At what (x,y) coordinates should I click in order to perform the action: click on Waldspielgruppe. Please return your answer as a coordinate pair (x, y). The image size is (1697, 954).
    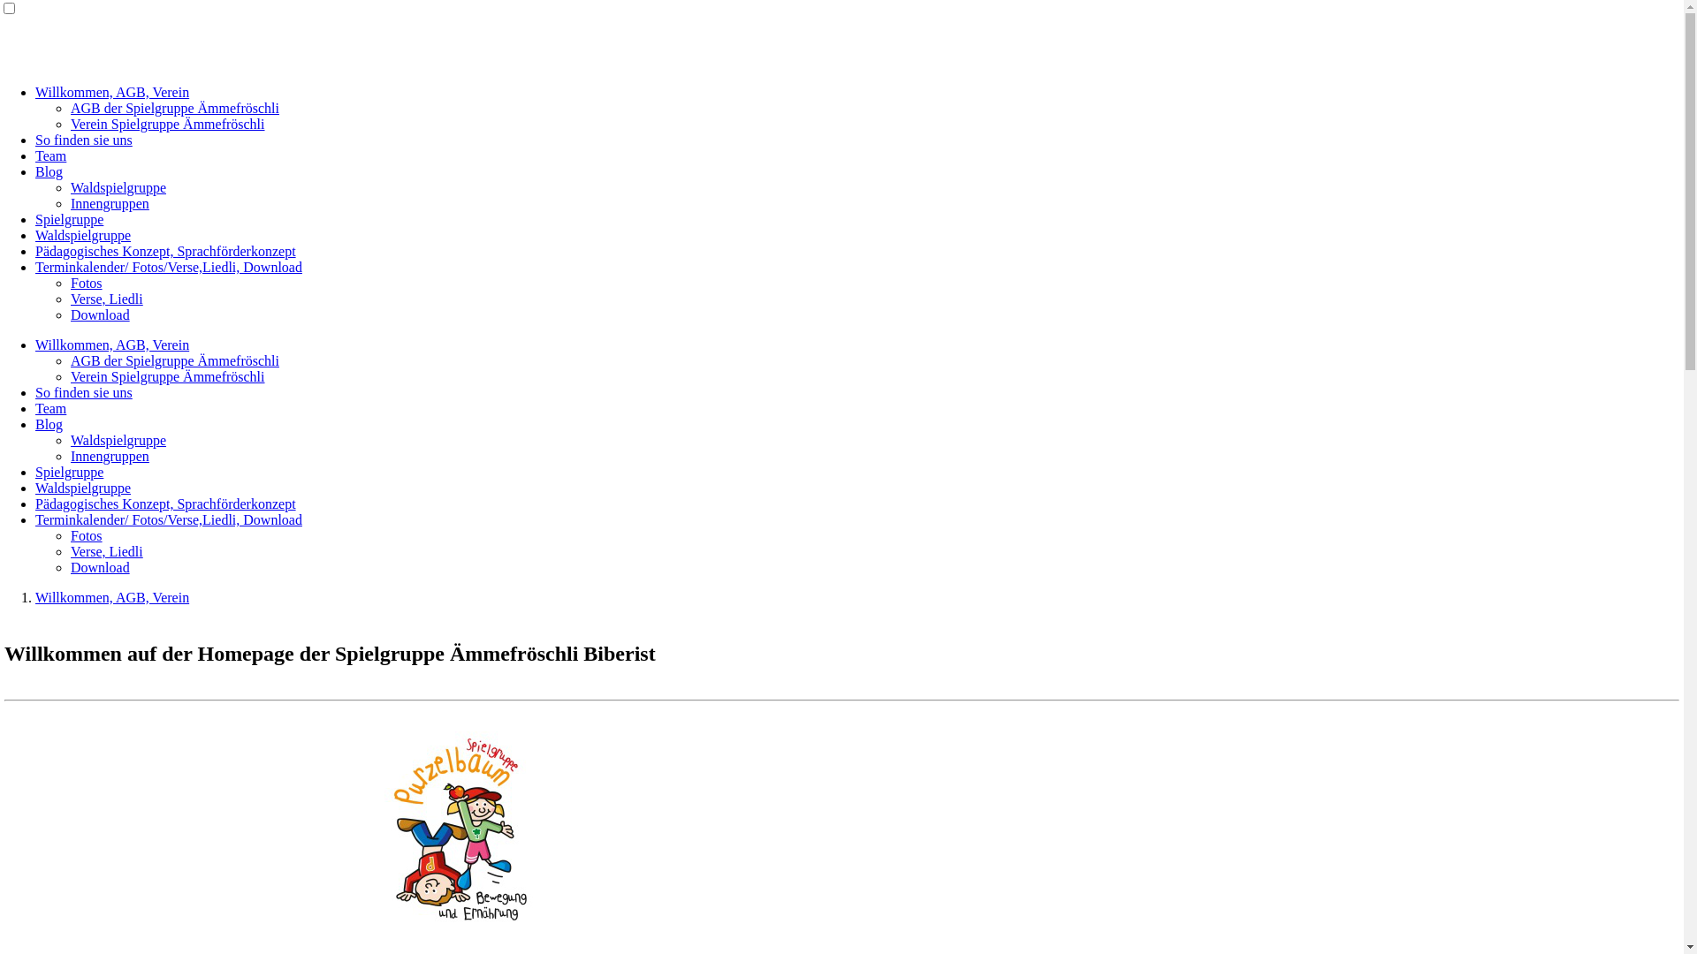
    Looking at the image, I should click on (83, 488).